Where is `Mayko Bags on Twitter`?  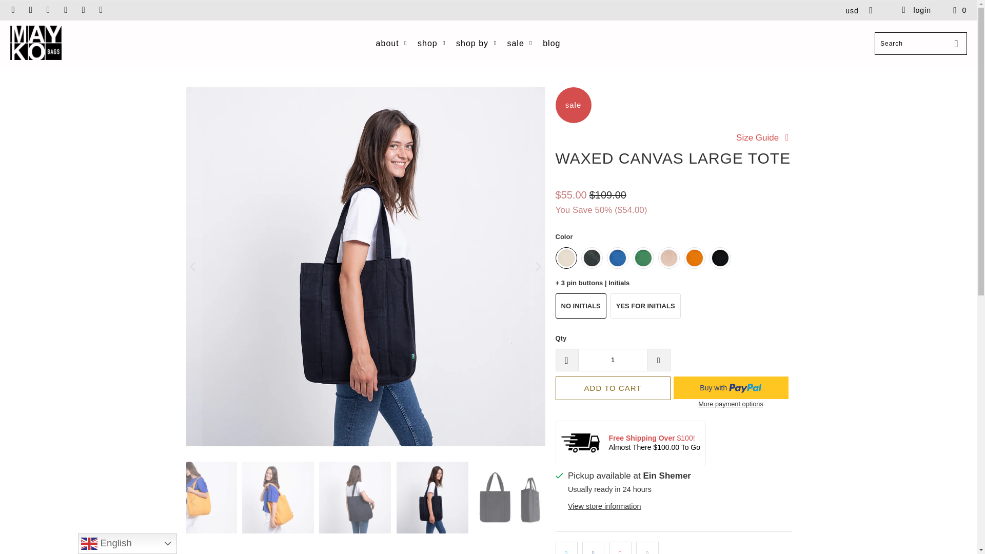 Mayko Bags on Twitter is located at coordinates (12, 10).